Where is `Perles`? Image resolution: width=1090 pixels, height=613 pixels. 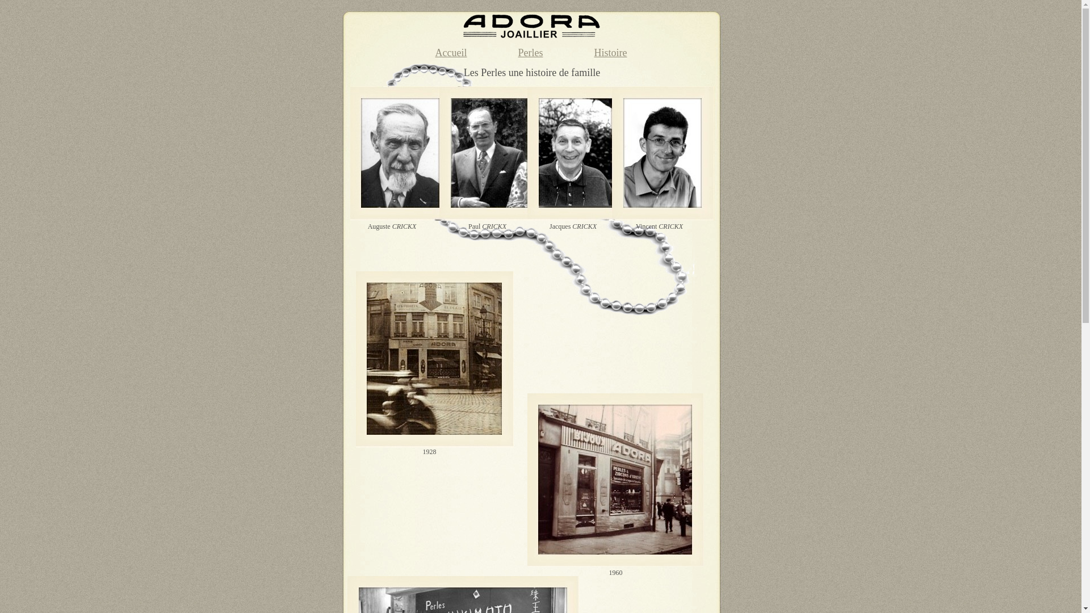
Perles is located at coordinates (530, 53).